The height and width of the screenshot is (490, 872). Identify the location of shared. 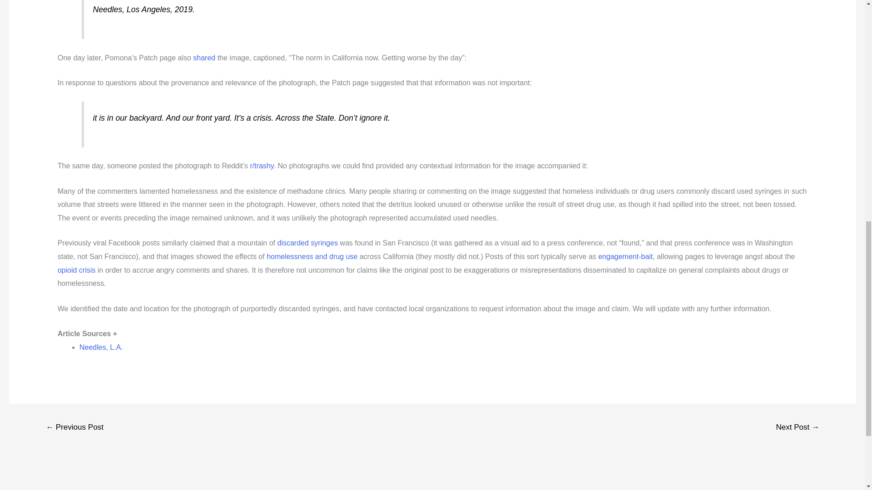
(204, 58).